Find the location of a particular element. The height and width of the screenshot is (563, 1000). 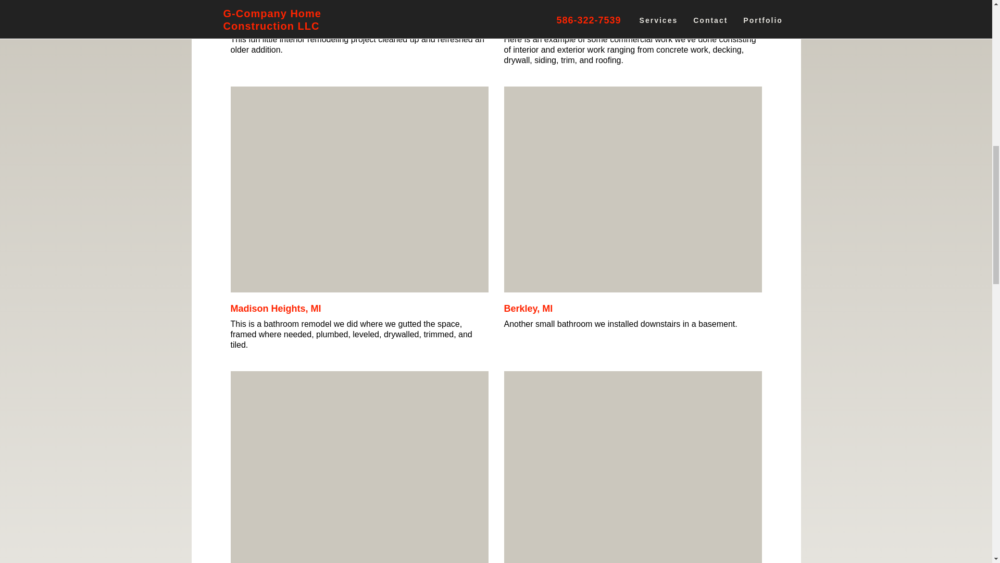

Berkley, MI is located at coordinates (528, 309).